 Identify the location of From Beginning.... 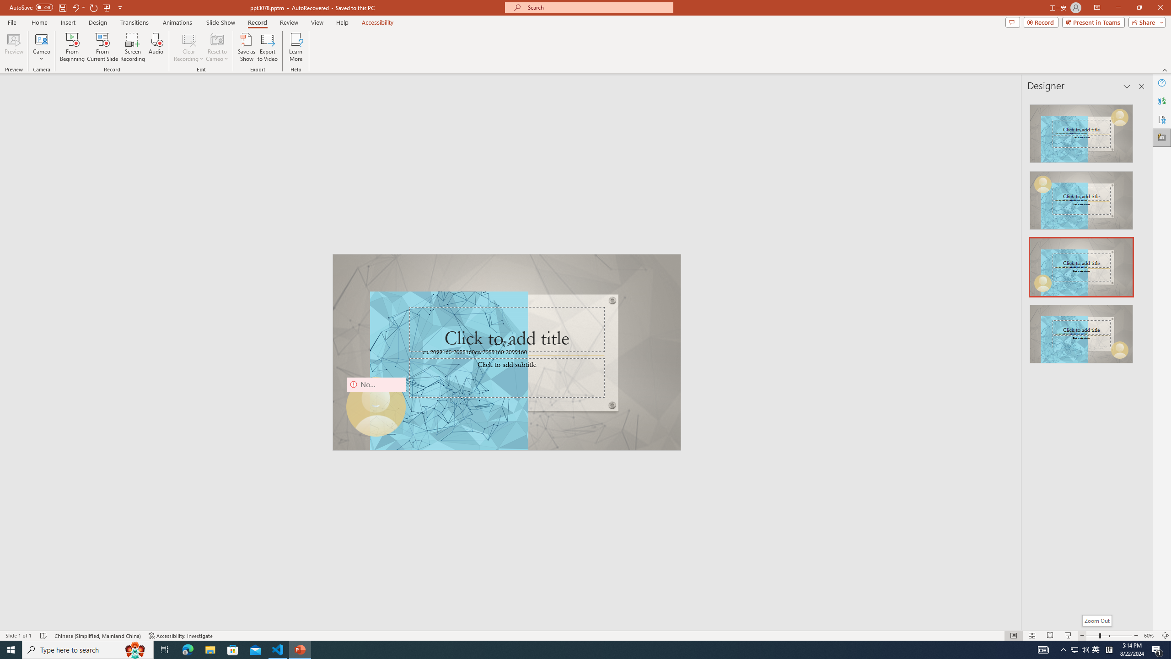
(72, 47).